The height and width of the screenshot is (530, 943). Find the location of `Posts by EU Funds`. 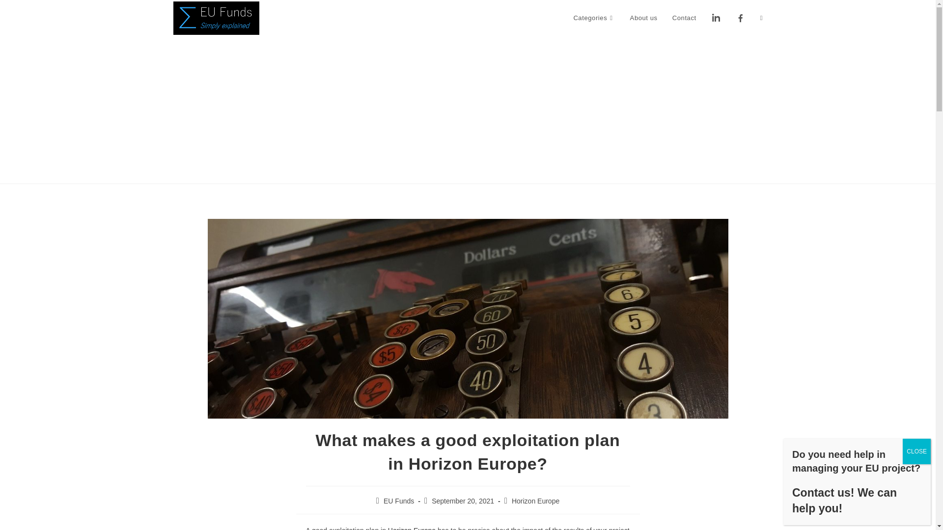

Posts by EU Funds is located at coordinates (399, 501).